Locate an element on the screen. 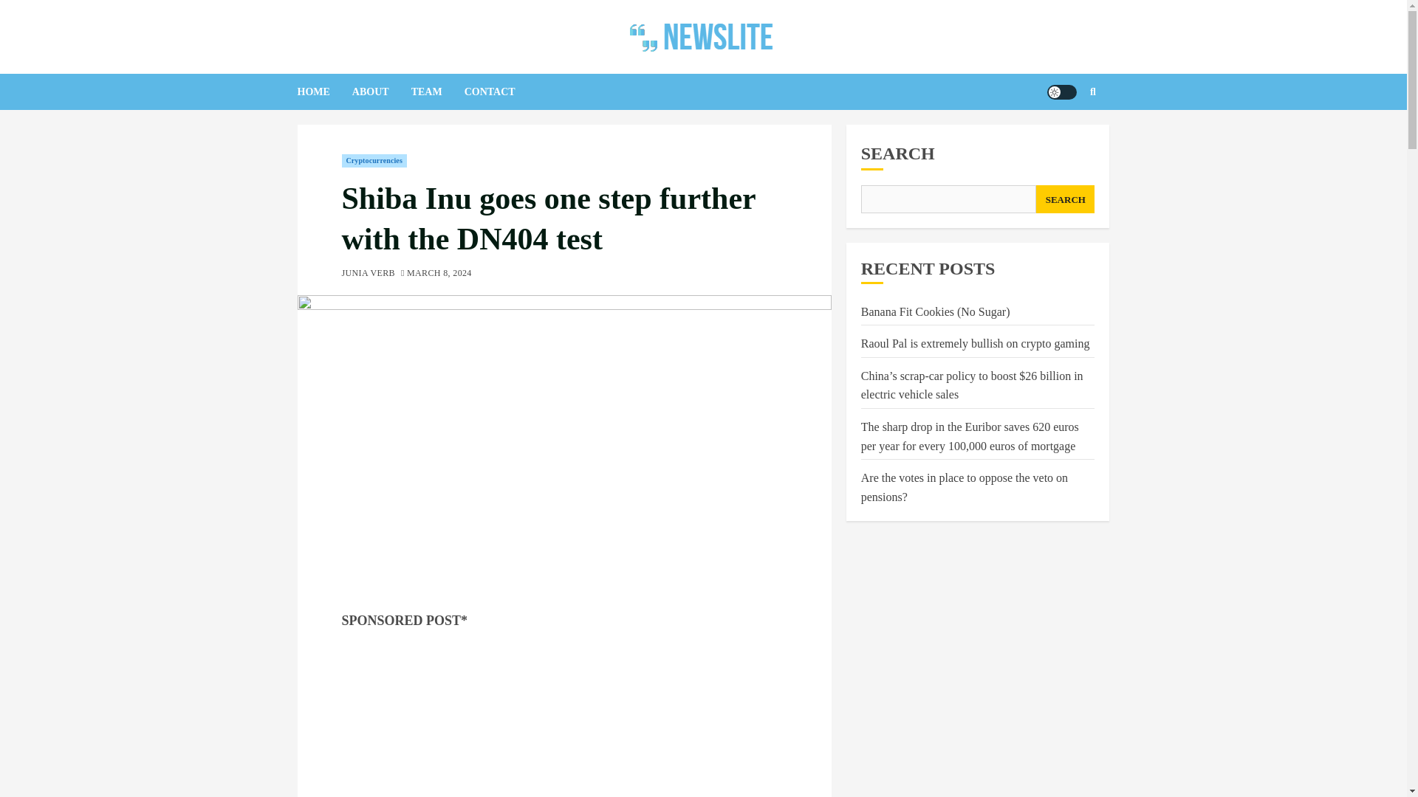 This screenshot has width=1418, height=797. MARCH 8, 2024 is located at coordinates (439, 274).